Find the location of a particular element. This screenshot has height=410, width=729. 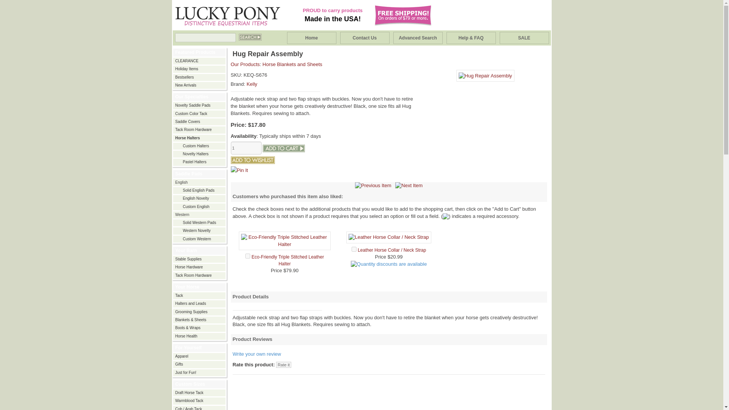

Stable Supplies is located at coordinates (200, 259).